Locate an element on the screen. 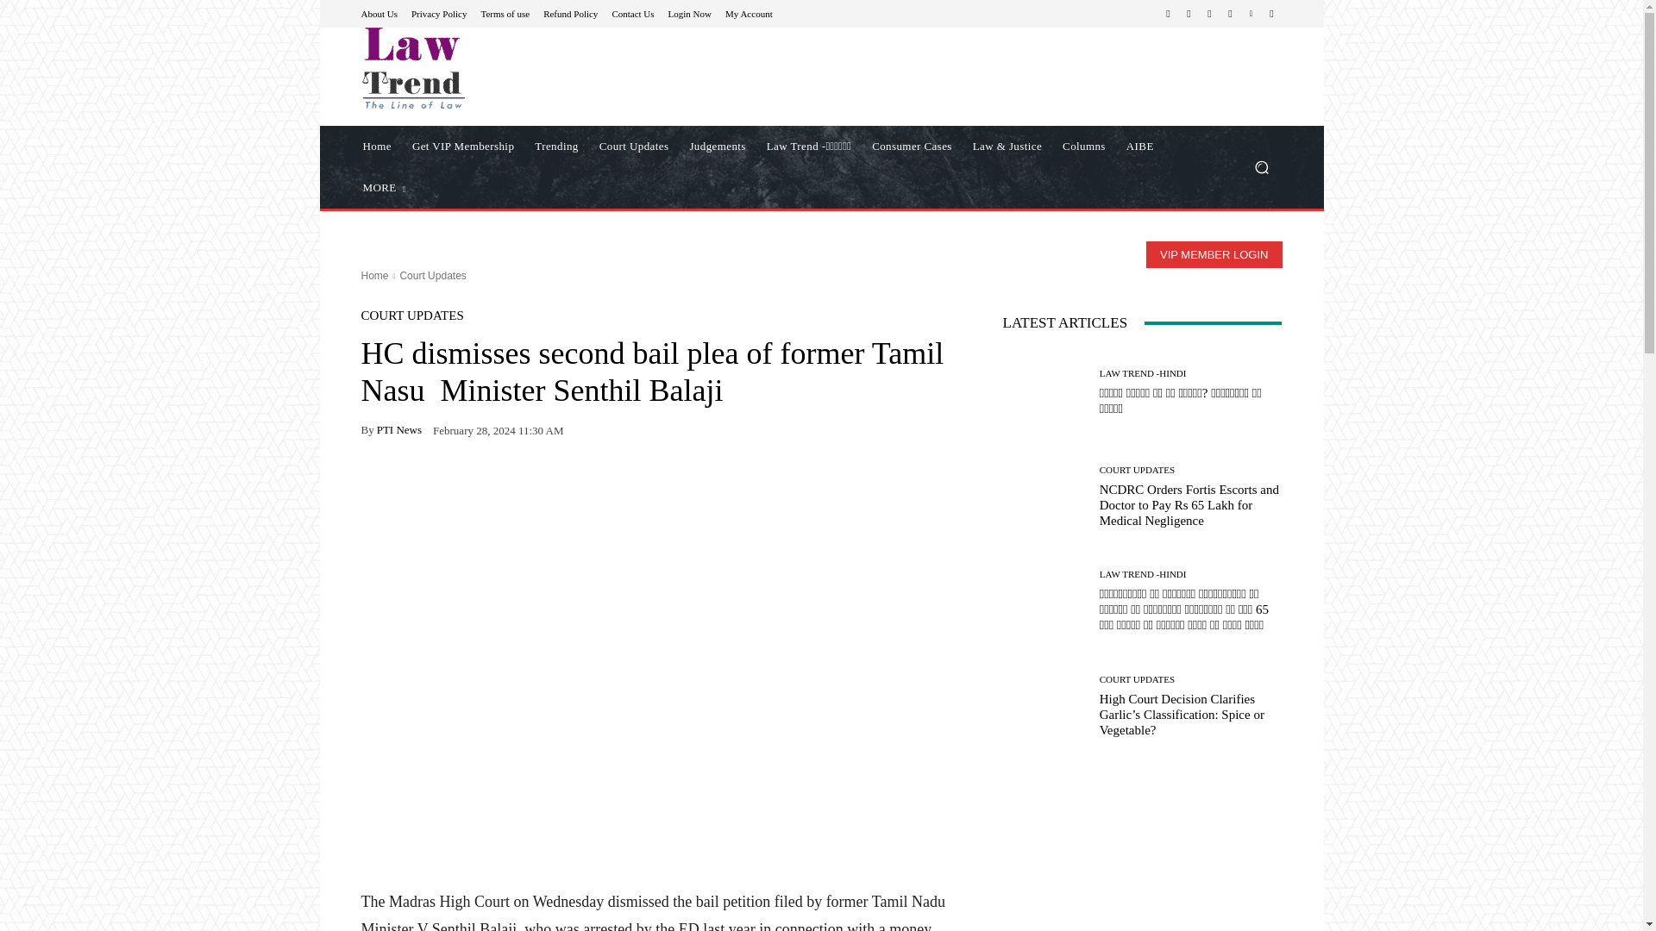  Law Trend- Legal News Website is located at coordinates (412, 68).